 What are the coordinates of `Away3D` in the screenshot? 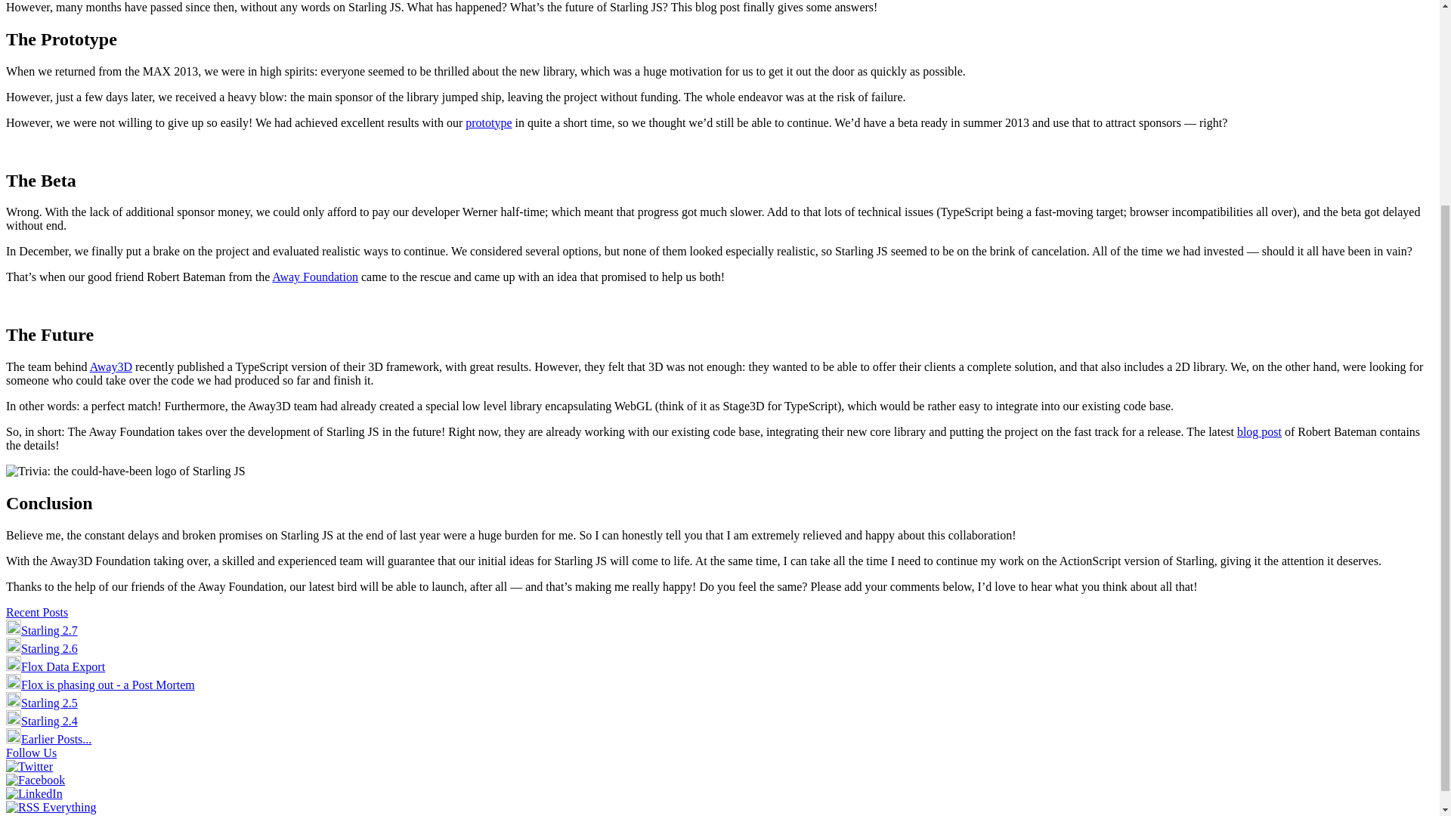 It's located at (110, 366).